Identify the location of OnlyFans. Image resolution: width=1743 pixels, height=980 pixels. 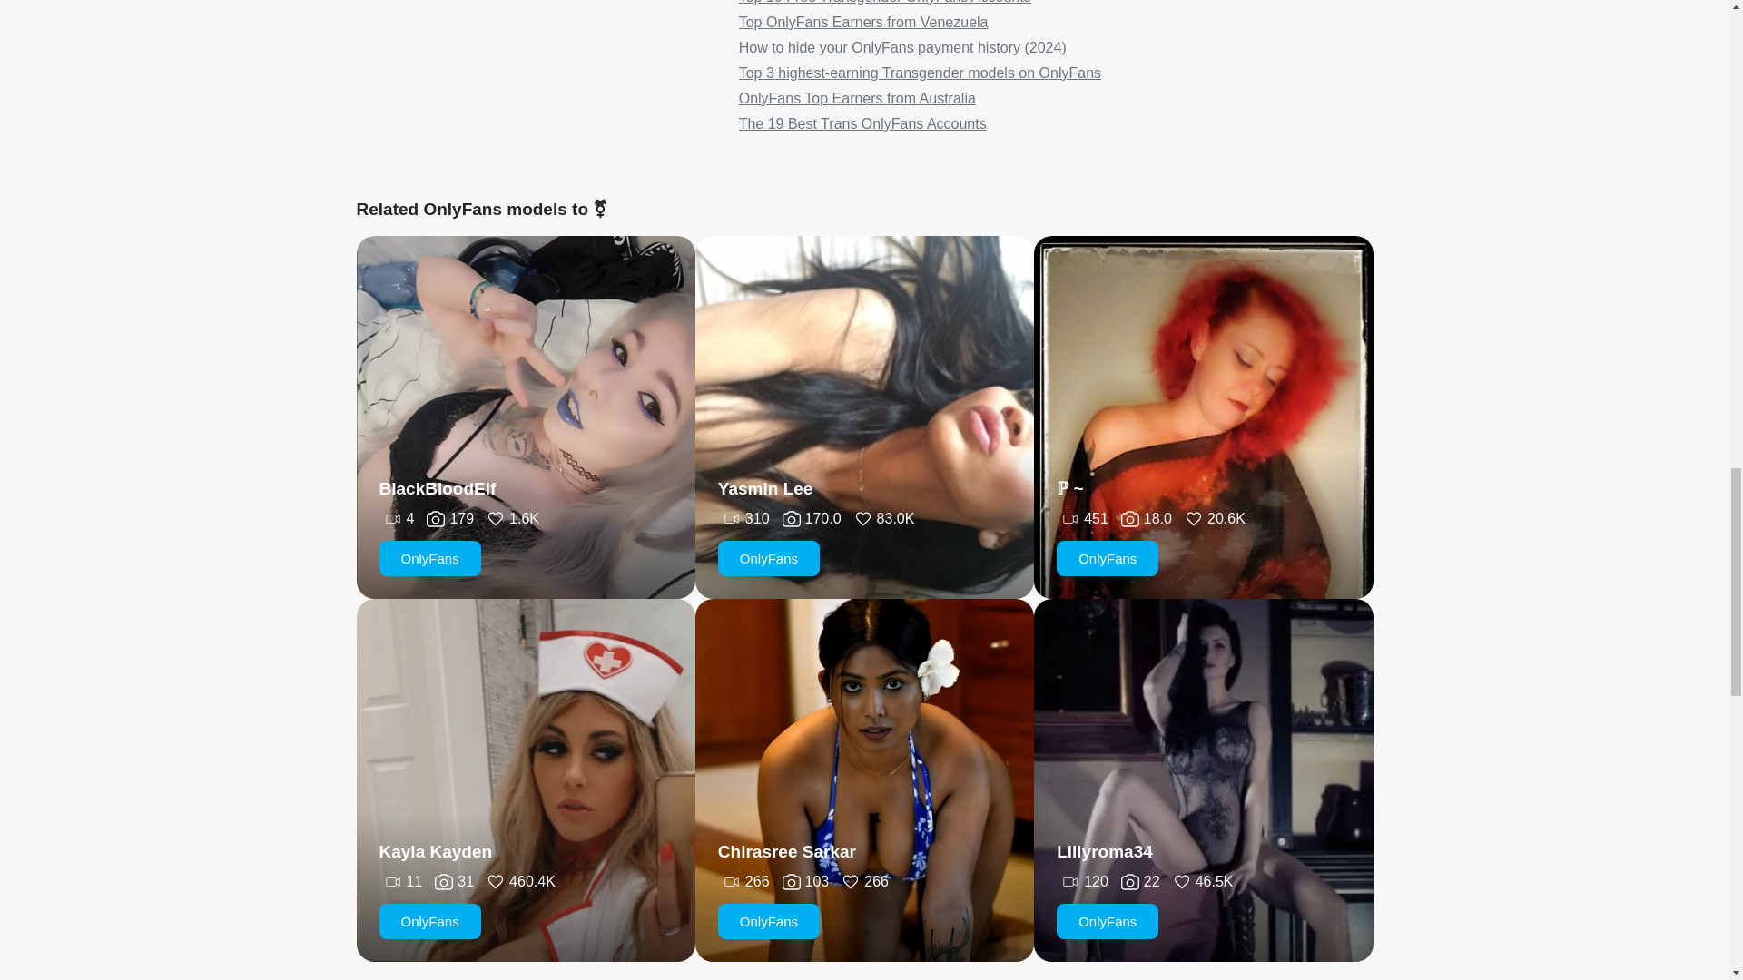
(768, 920).